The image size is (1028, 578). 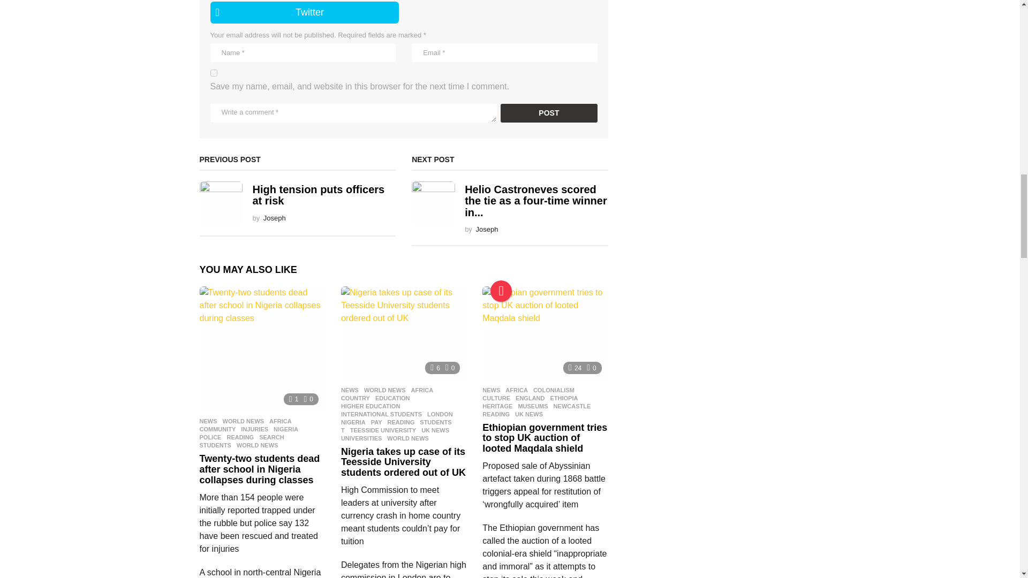 I want to click on Post, so click(x=549, y=113).